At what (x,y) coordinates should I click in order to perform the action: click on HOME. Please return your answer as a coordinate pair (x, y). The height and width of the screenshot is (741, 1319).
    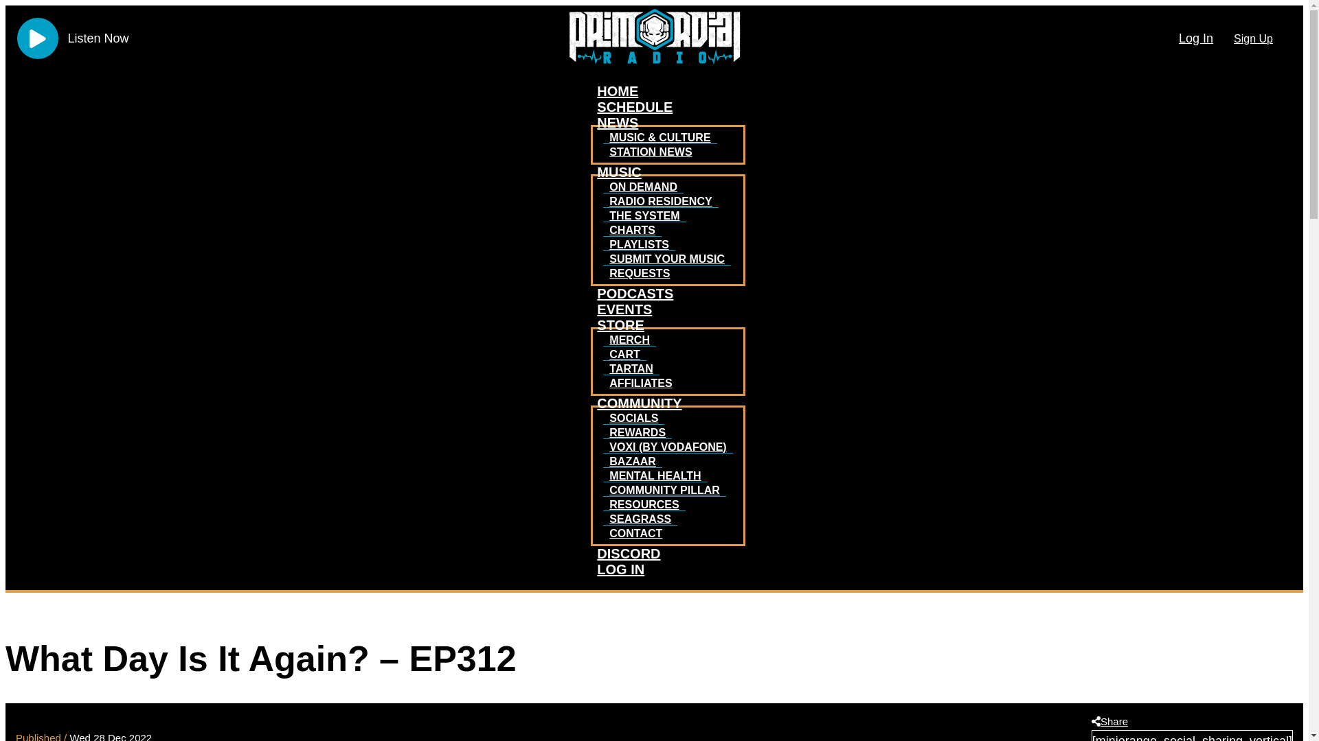
    Looking at the image, I should click on (618, 91).